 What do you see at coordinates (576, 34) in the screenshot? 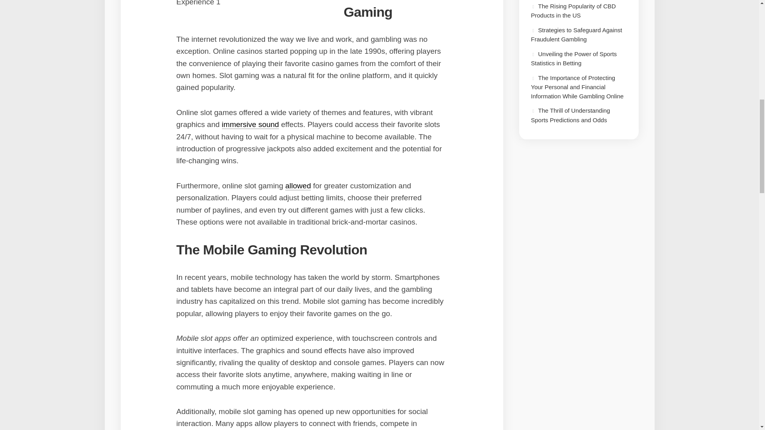
I see `Strategies to Safeguard Against Fraudulent Gambling` at bounding box center [576, 34].